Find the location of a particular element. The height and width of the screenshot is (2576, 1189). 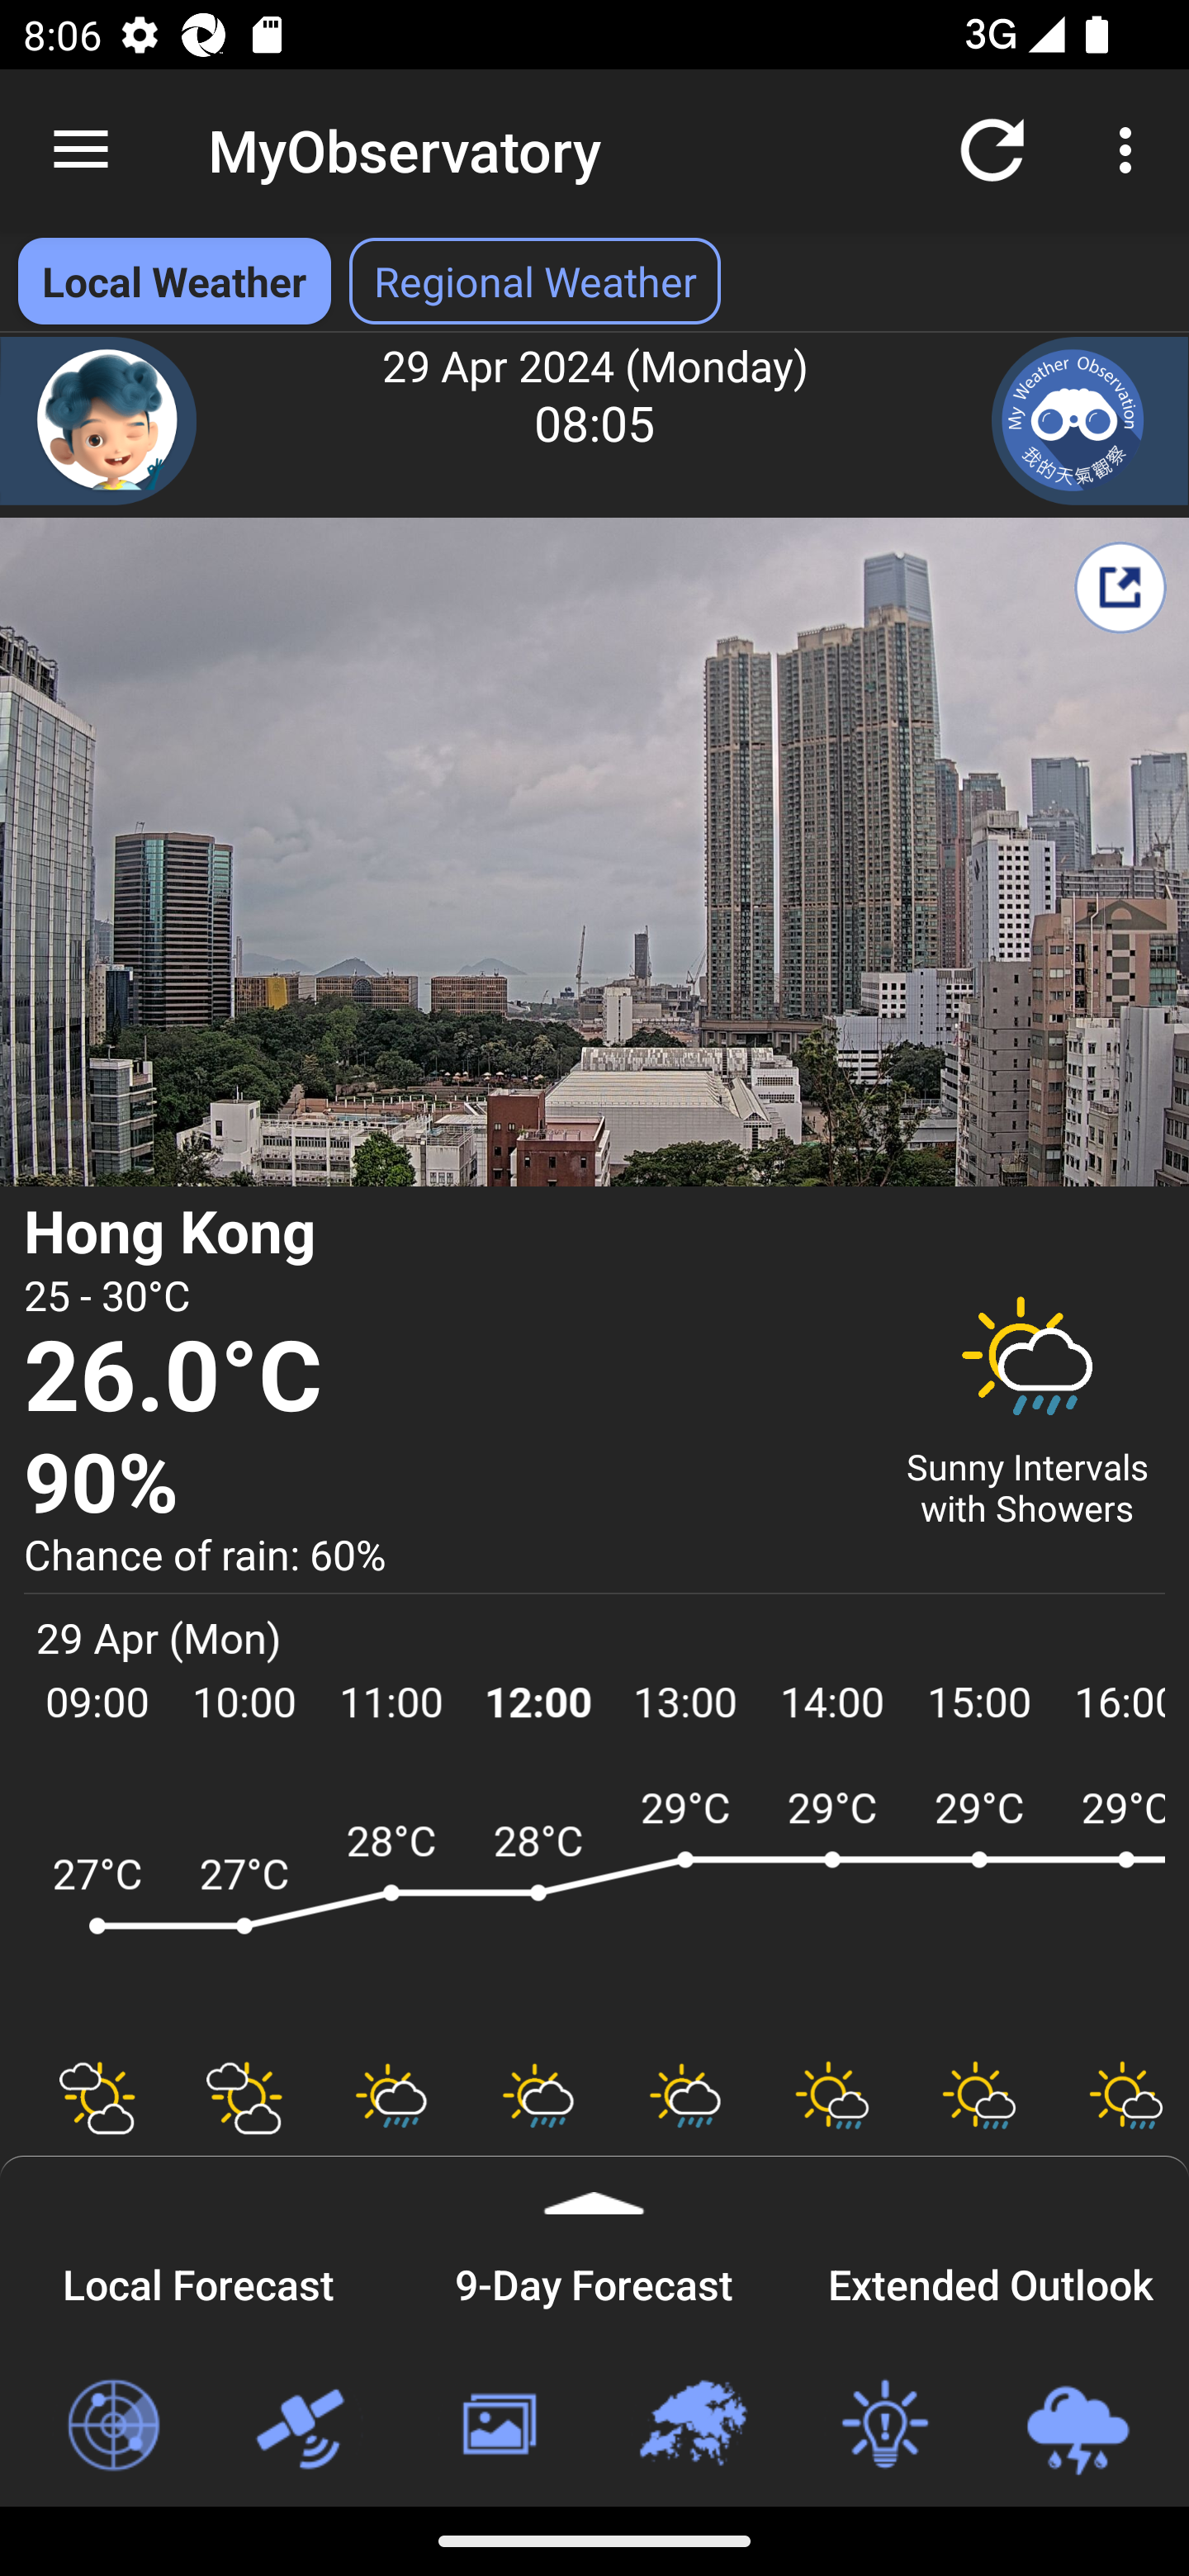

Weather Photos is located at coordinates (497, 2426).